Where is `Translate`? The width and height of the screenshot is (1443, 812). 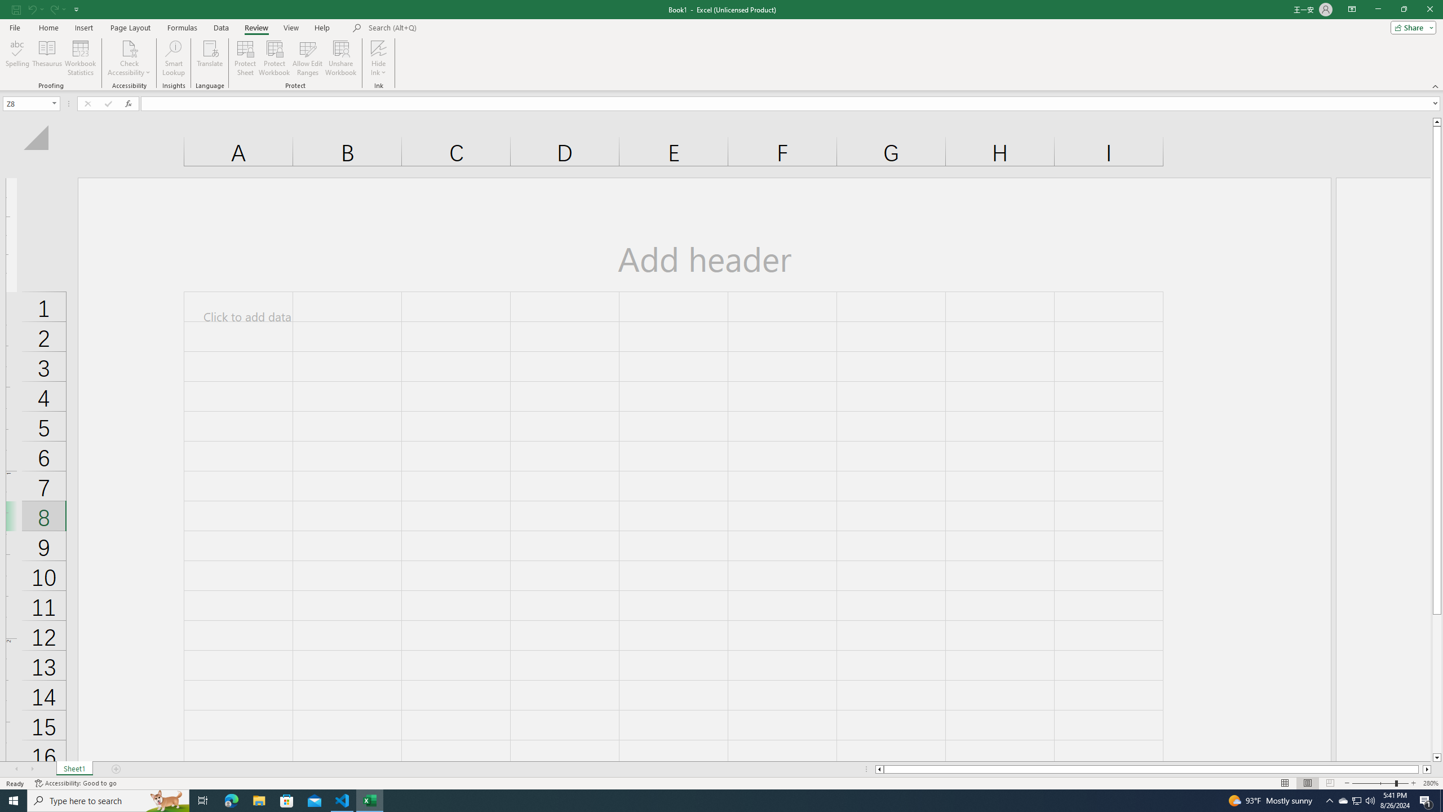
Translate is located at coordinates (210, 58).